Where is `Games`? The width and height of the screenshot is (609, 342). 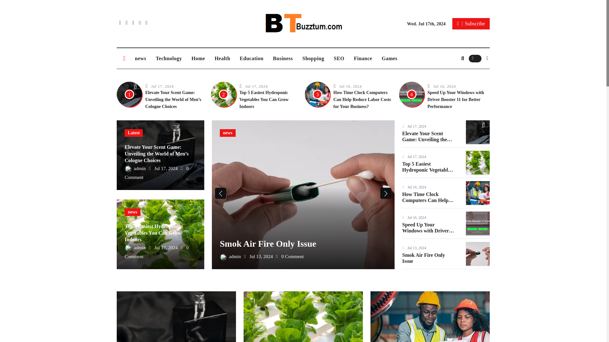 Games is located at coordinates (390, 58).